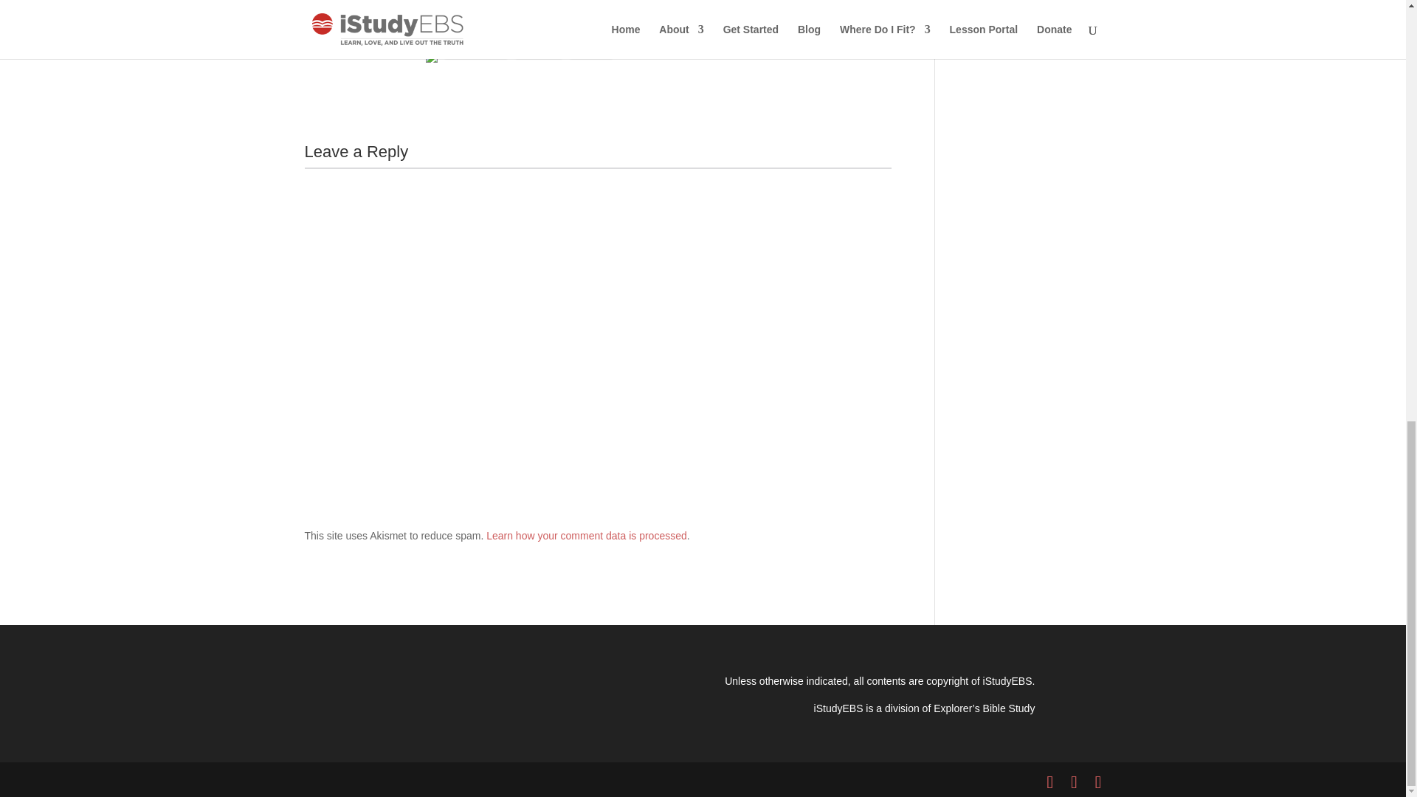 Image resolution: width=1417 pixels, height=797 pixels. I want to click on Click to share on Reddit, so click(539, 50).